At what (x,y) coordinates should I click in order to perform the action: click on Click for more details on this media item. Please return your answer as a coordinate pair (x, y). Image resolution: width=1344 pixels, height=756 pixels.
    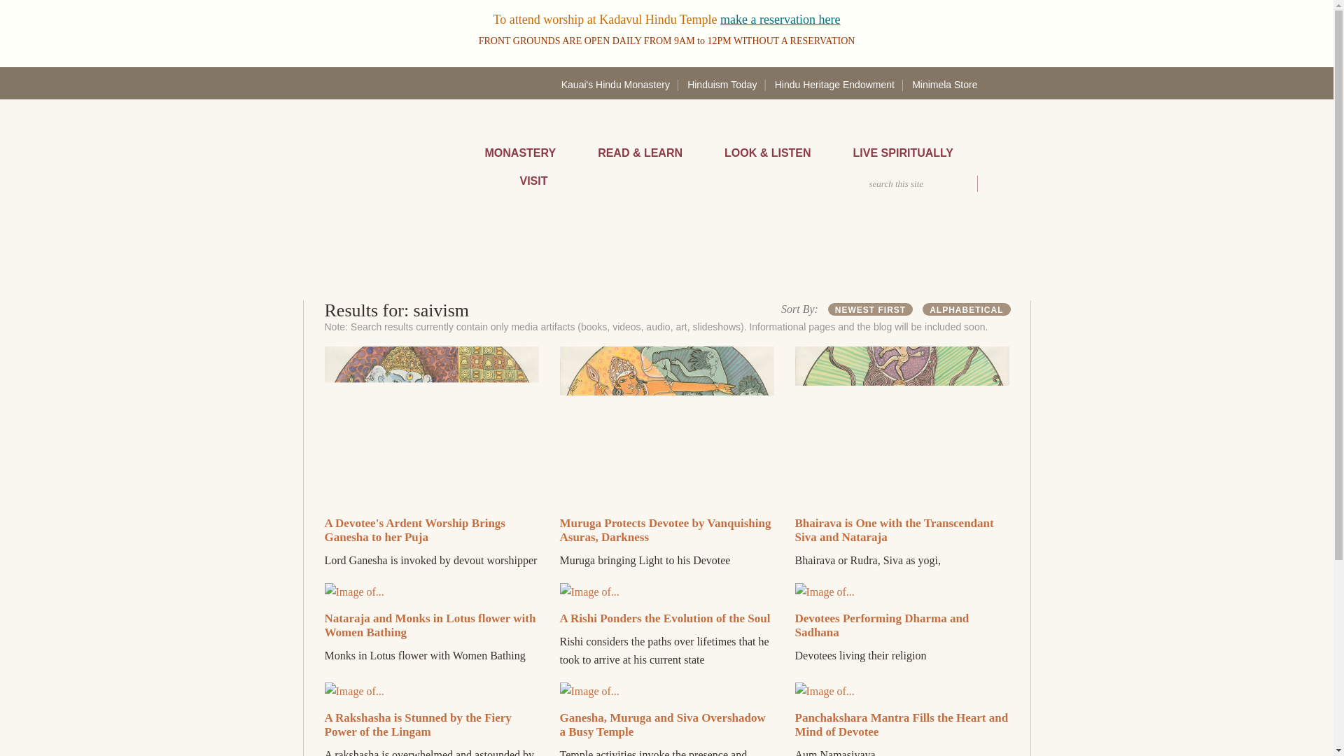
    Looking at the image, I should click on (882, 624).